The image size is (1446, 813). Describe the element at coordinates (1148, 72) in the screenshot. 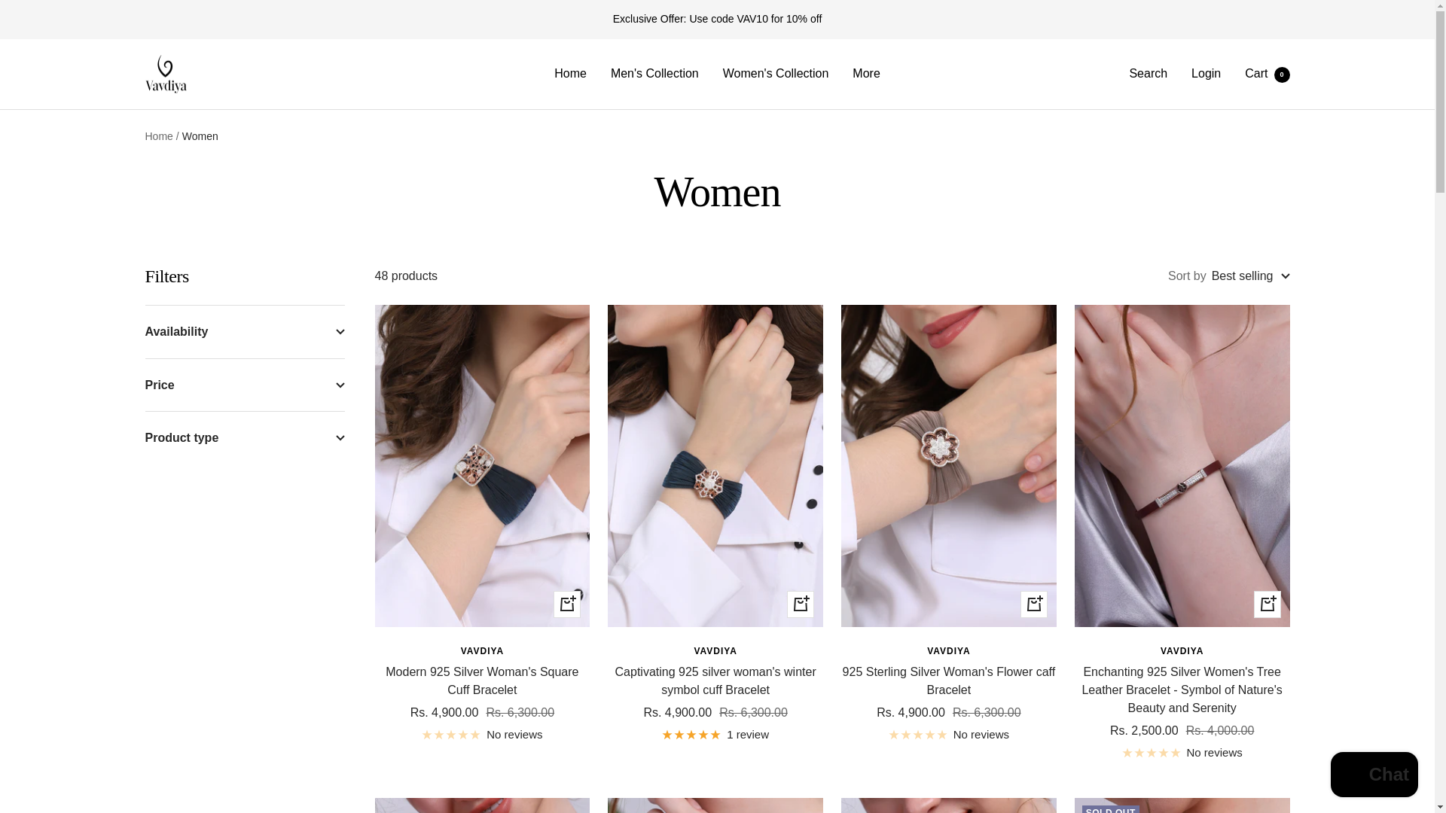

I see `Women's Collection` at that location.